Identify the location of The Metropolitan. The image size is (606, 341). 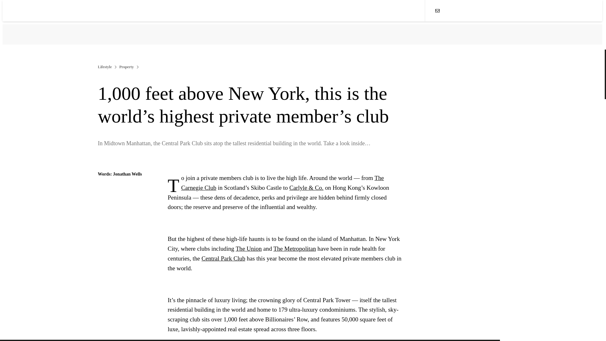
(294, 248).